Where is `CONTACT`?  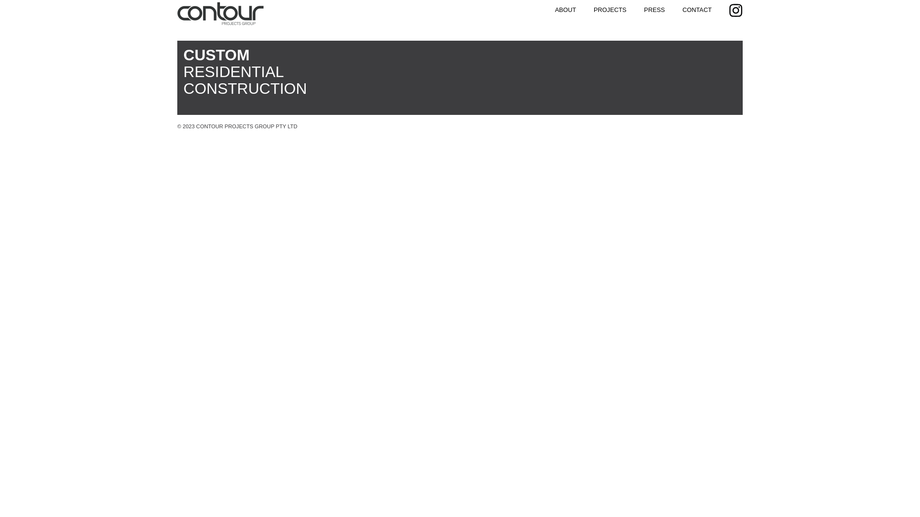 CONTACT is located at coordinates (697, 10).